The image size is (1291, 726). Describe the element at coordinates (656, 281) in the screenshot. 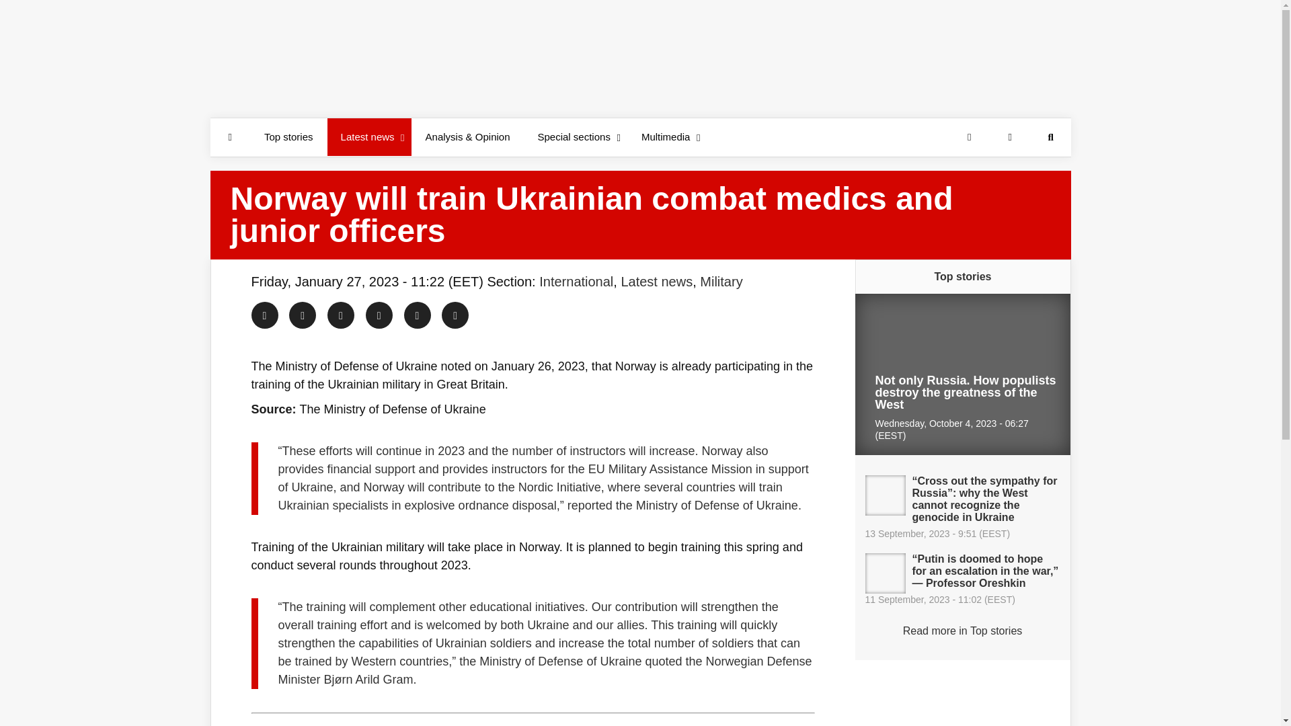

I see `Latest news` at that location.